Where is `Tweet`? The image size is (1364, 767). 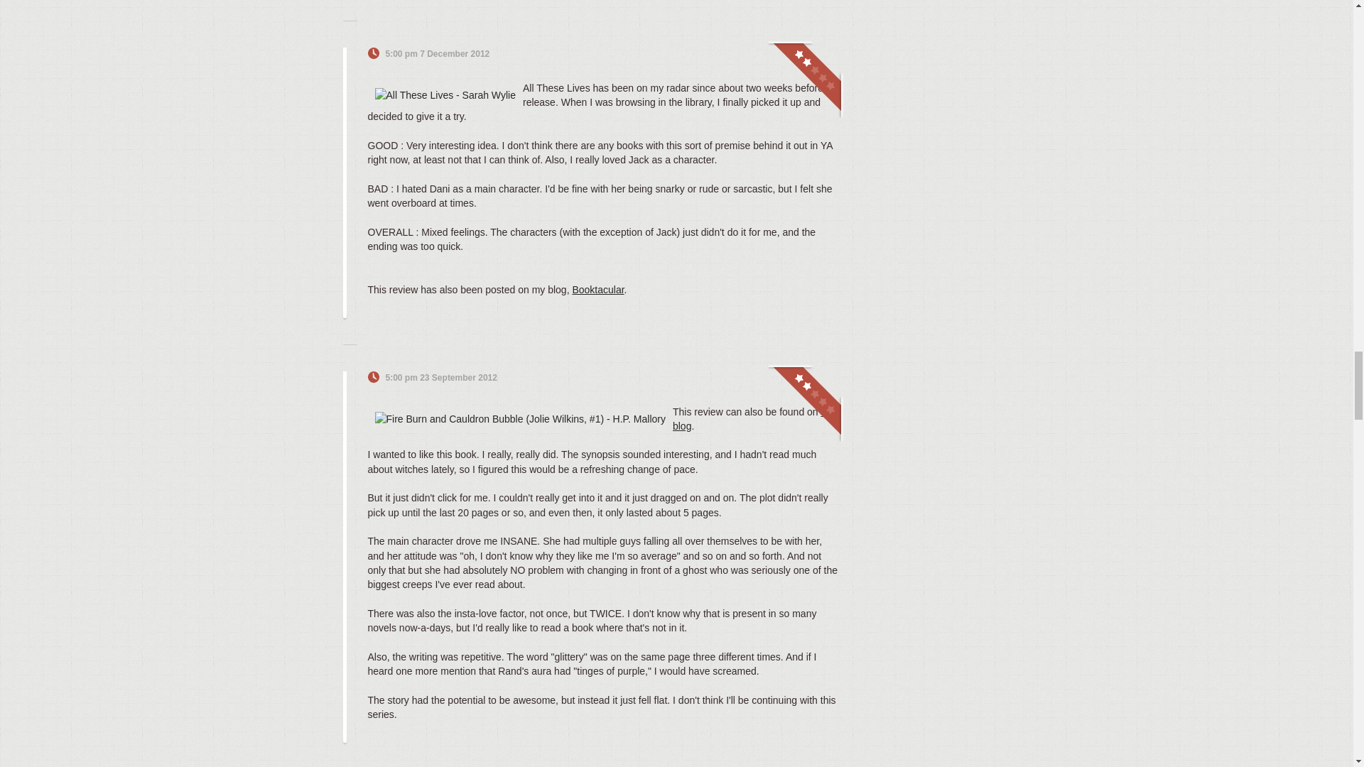 Tweet is located at coordinates (796, 54).